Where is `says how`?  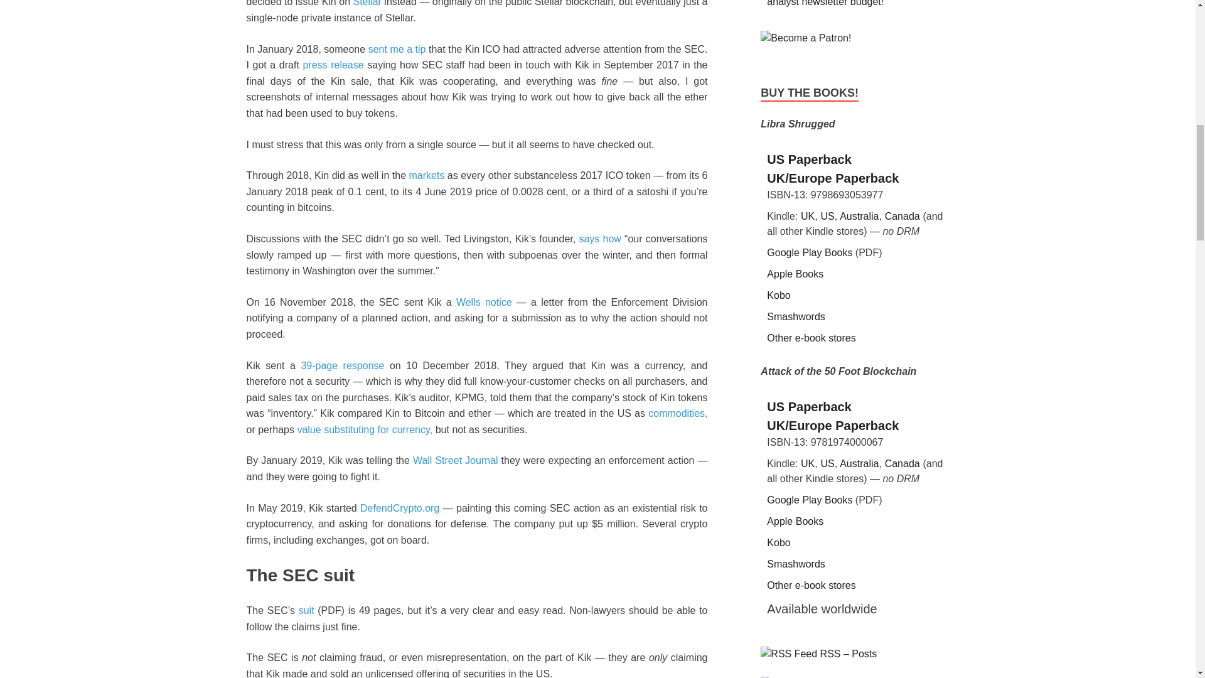 says how is located at coordinates (599, 239).